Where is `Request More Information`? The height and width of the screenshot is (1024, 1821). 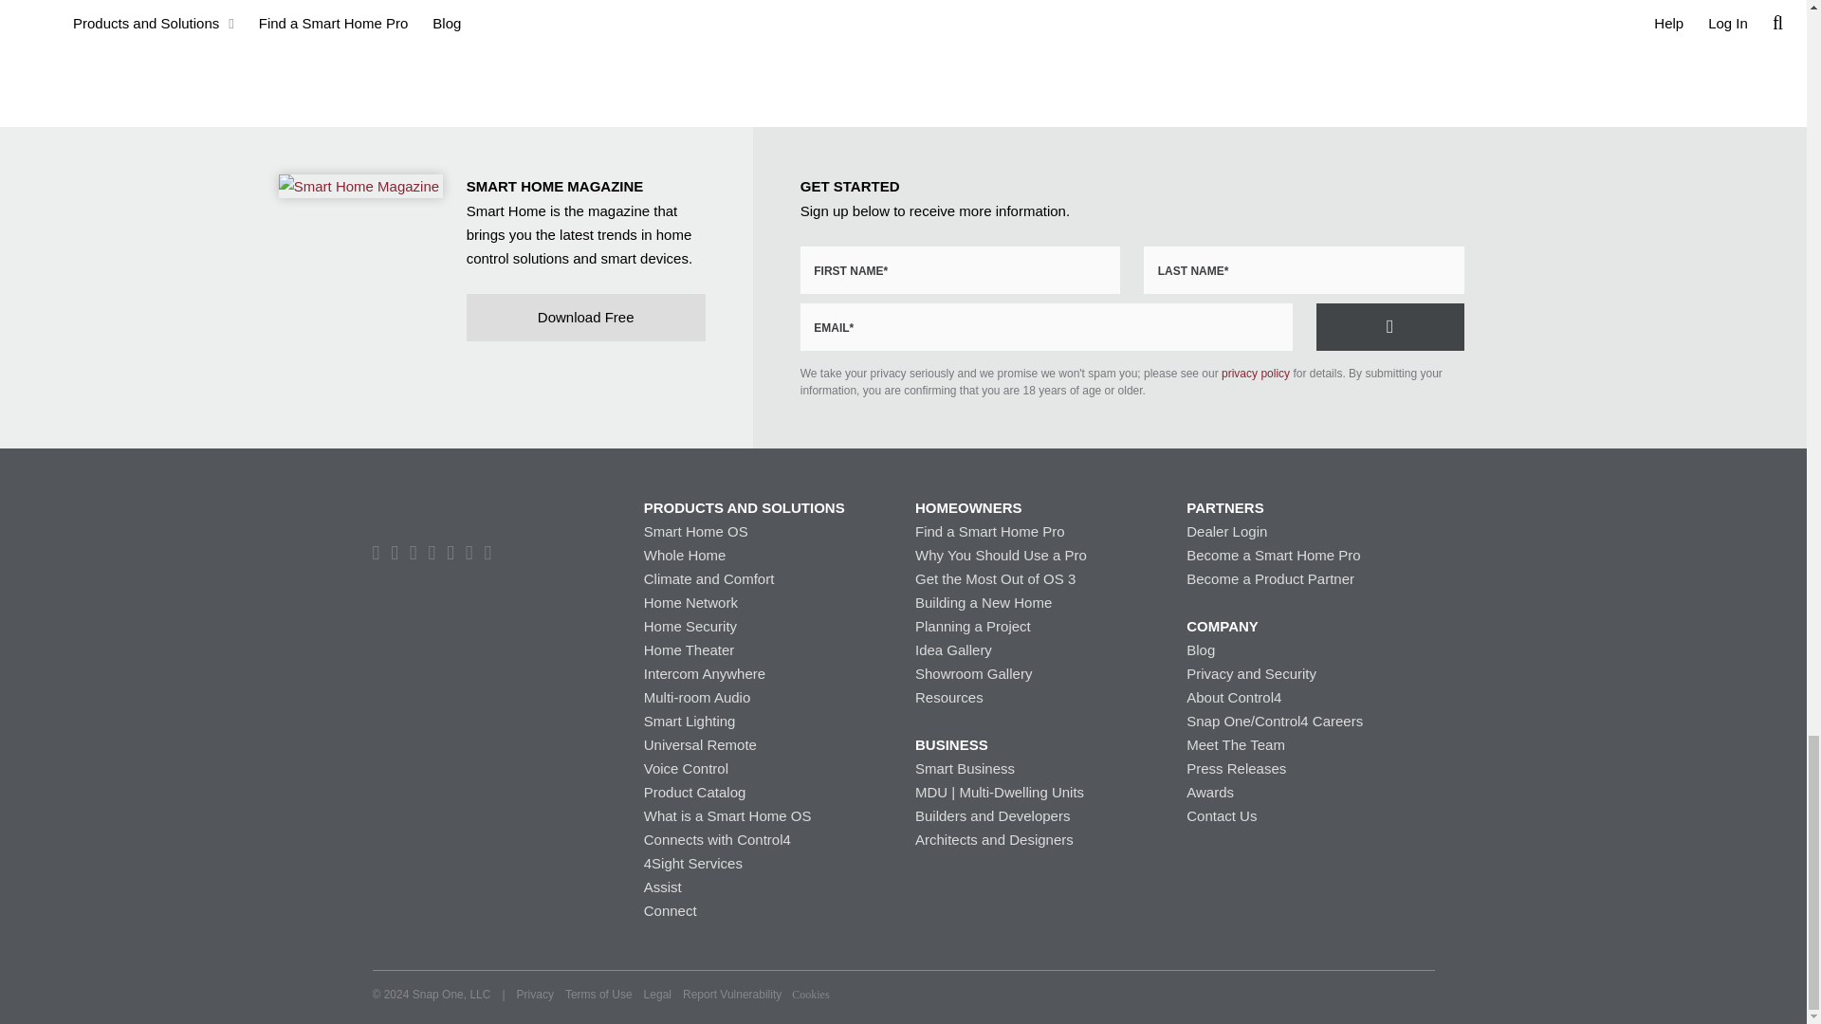
Request More Information is located at coordinates (1390, 326).